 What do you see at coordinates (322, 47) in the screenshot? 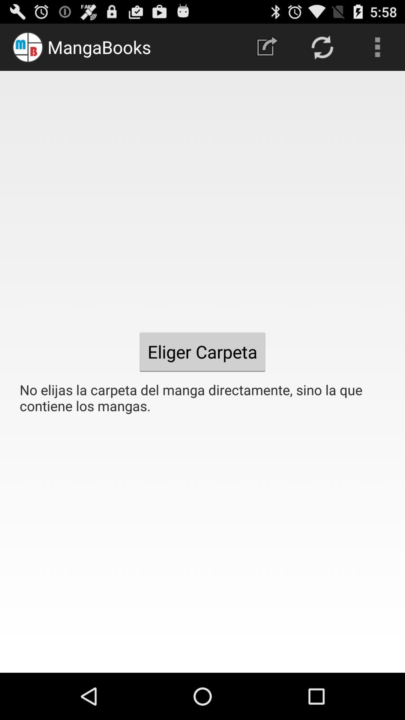
I see `select the item above the no elijas la icon` at bounding box center [322, 47].